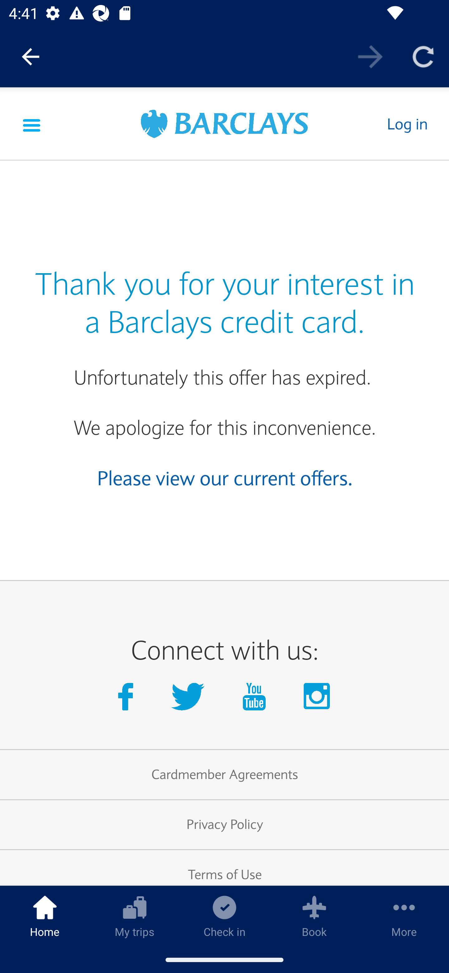 The image size is (449, 973). I want to click on Reload, so click(423, 56).